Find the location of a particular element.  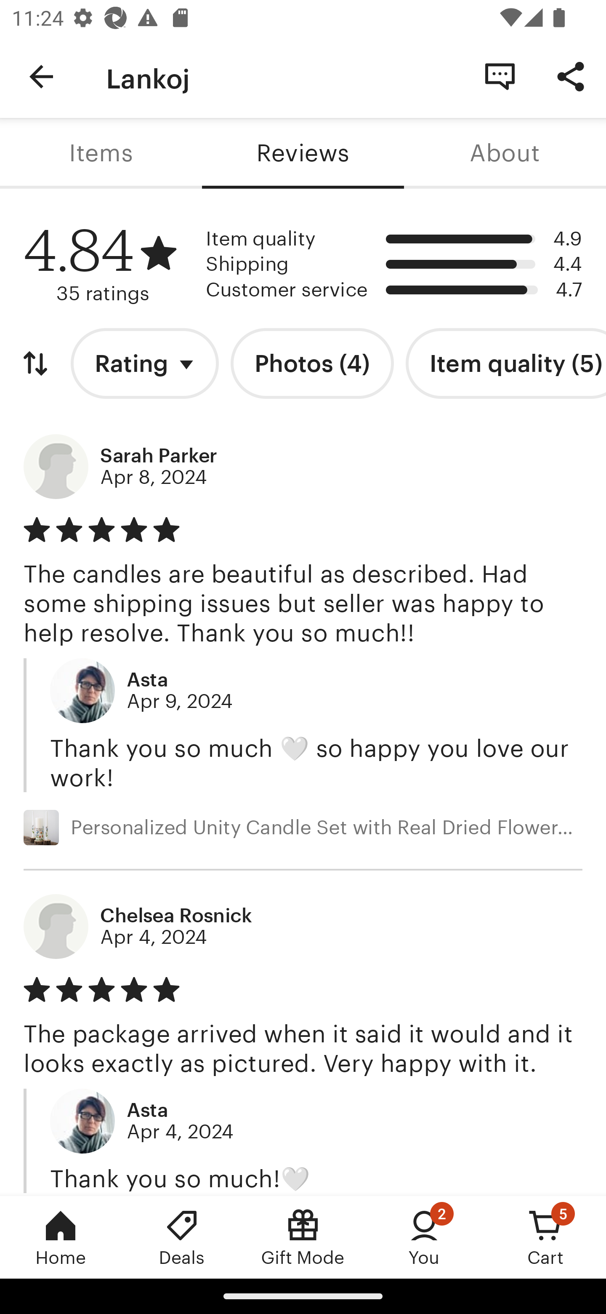

Rating is located at coordinates (145, 364).